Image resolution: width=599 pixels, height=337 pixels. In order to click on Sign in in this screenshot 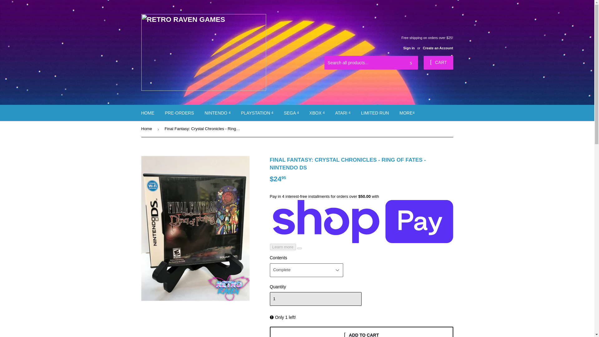, I will do `click(409, 48)`.